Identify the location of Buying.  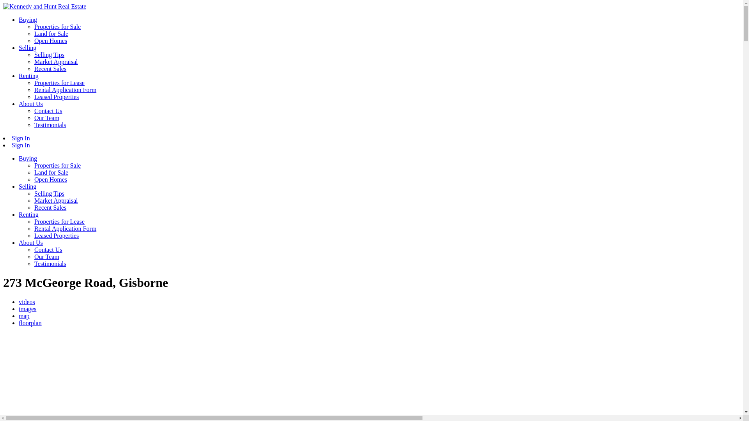
(28, 158).